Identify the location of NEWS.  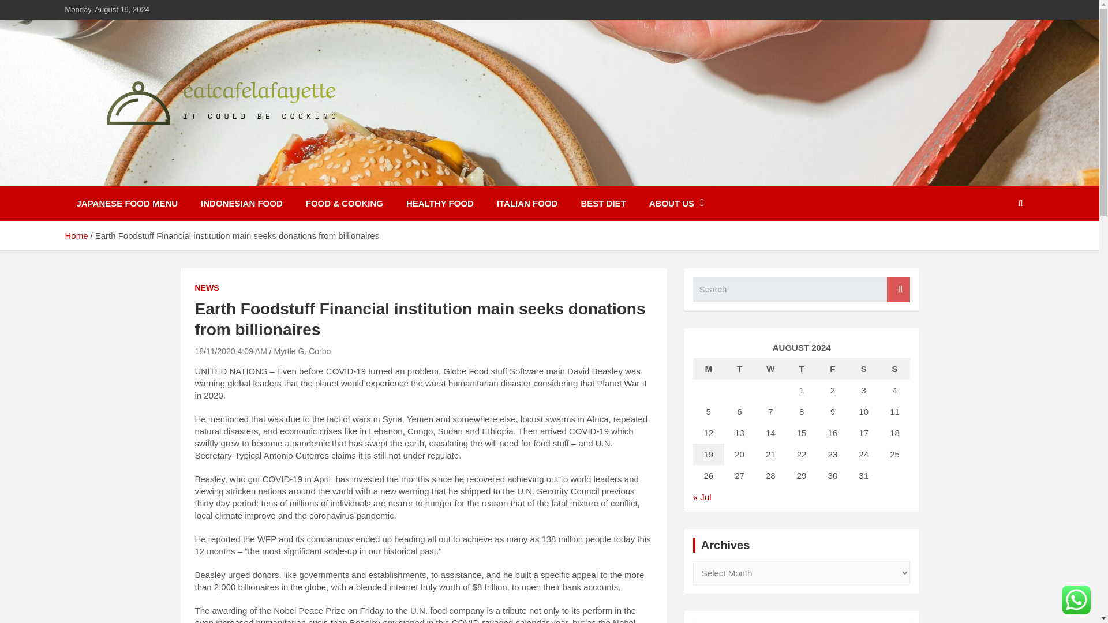
(207, 288).